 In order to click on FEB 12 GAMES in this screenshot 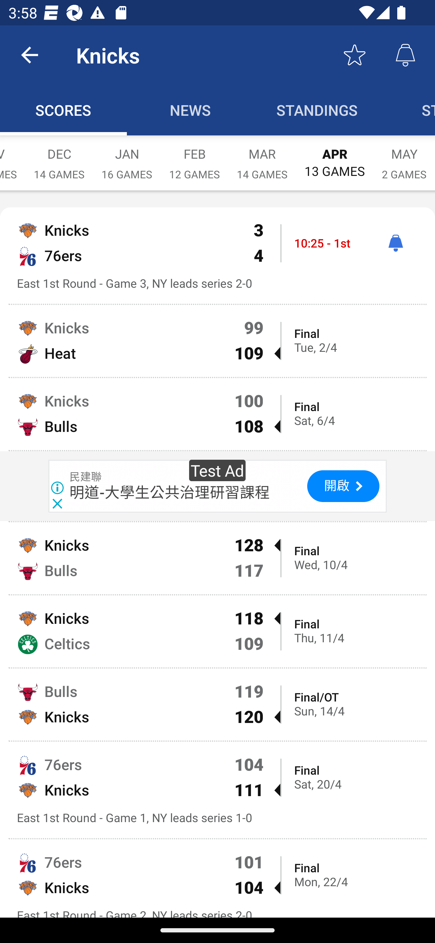, I will do `click(195, 158)`.